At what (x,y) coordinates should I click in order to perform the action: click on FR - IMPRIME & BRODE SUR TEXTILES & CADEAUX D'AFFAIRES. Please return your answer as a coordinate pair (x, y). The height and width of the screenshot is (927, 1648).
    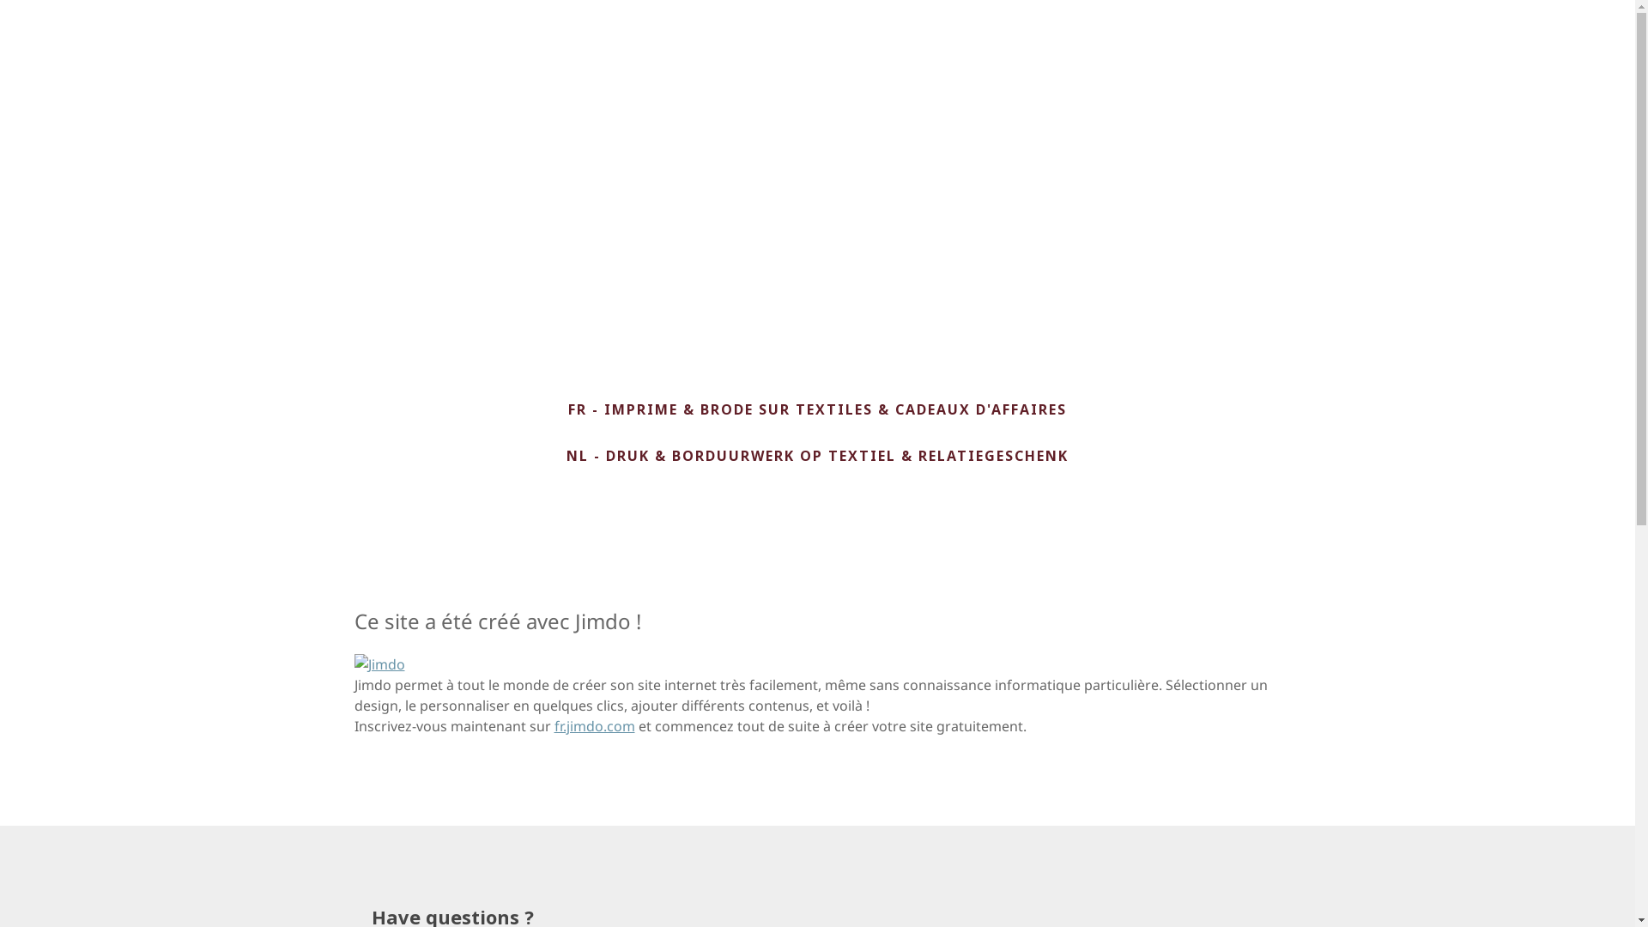
    Looking at the image, I should click on (817, 409).